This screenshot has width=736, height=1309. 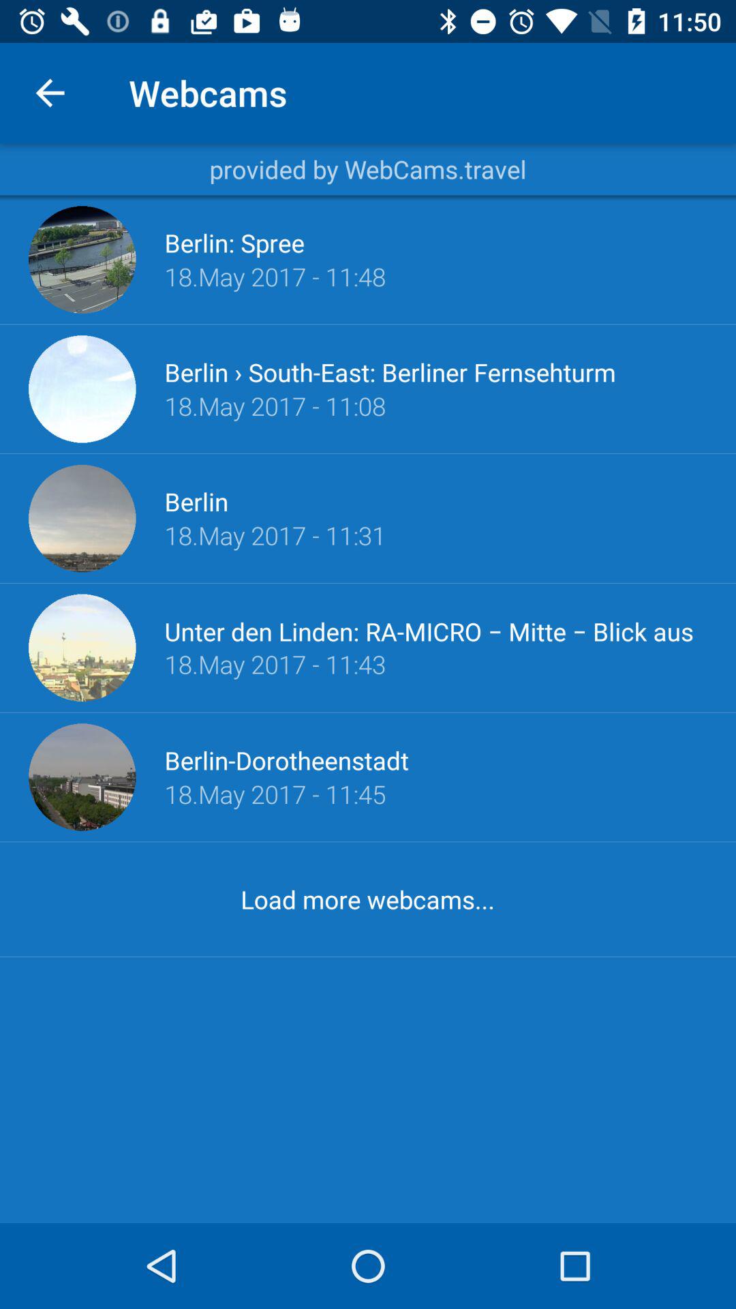 What do you see at coordinates (436, 631) in the screenshot?
I see `click item below 18 may 2017 icon` at bounding box center [436, 631].